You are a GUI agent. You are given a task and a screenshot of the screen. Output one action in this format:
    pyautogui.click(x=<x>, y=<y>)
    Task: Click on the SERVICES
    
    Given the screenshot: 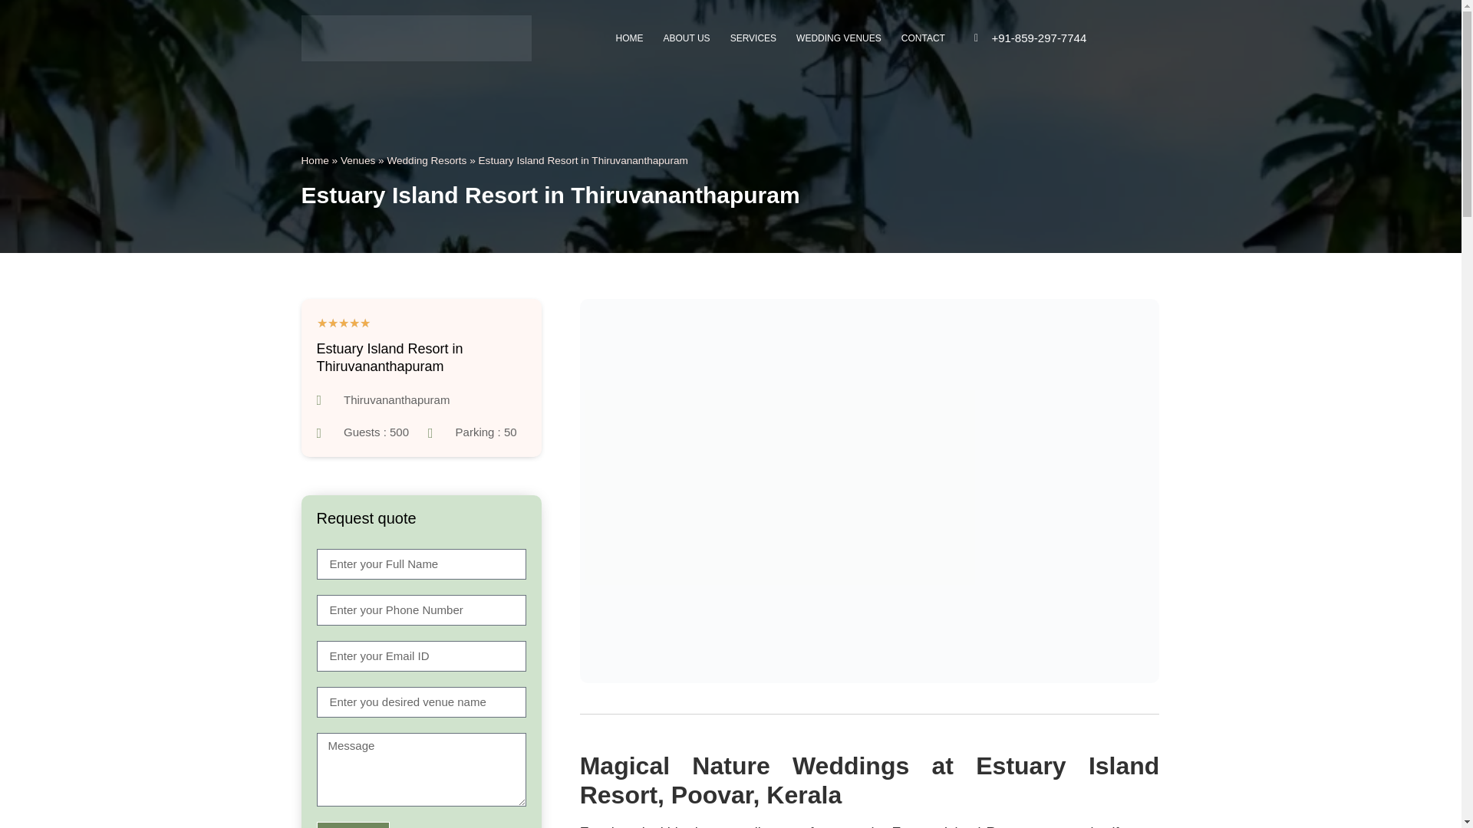 What is the action you would take?
    pyautogui.click(x=753, y=38)
    